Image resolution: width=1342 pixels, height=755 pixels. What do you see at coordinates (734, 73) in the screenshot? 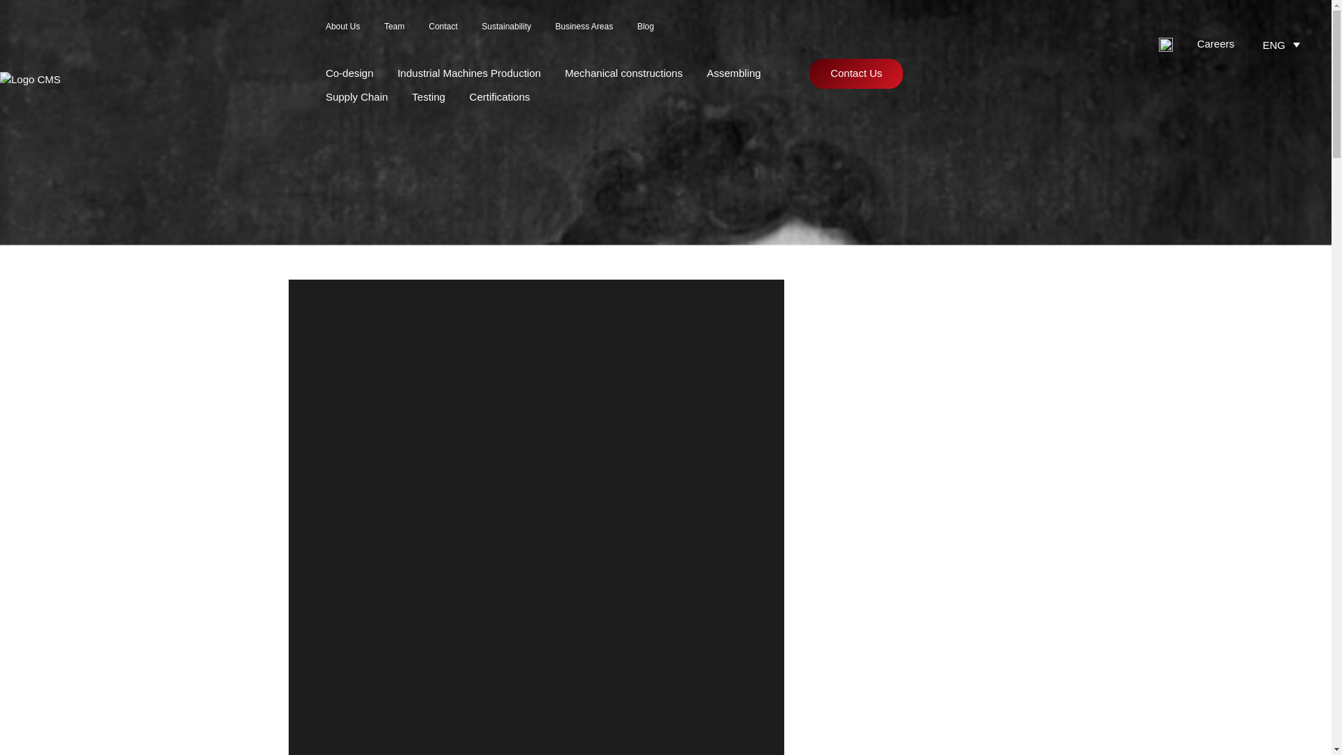
I see `Assembling` at bounding box center [734, 73].